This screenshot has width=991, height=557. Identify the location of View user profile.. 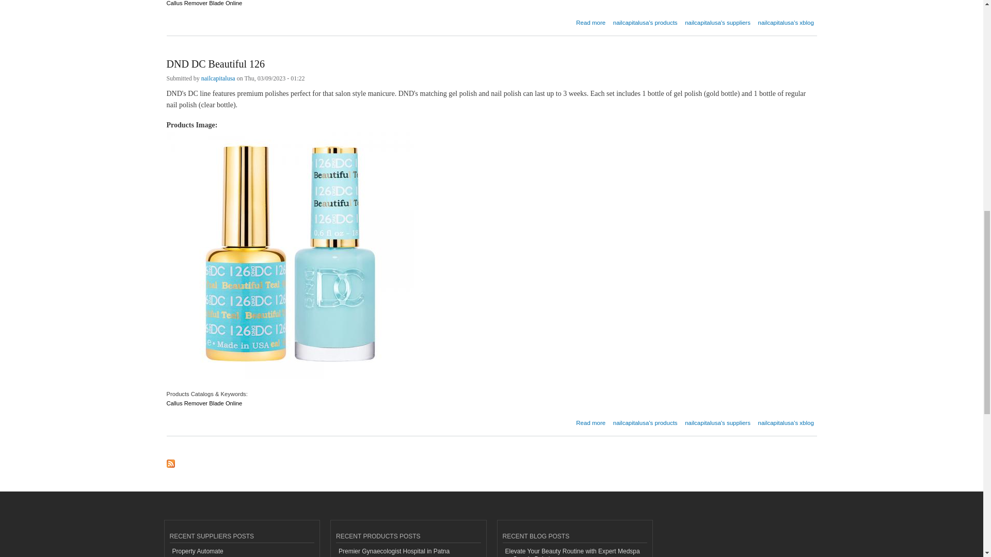
(218, 79).